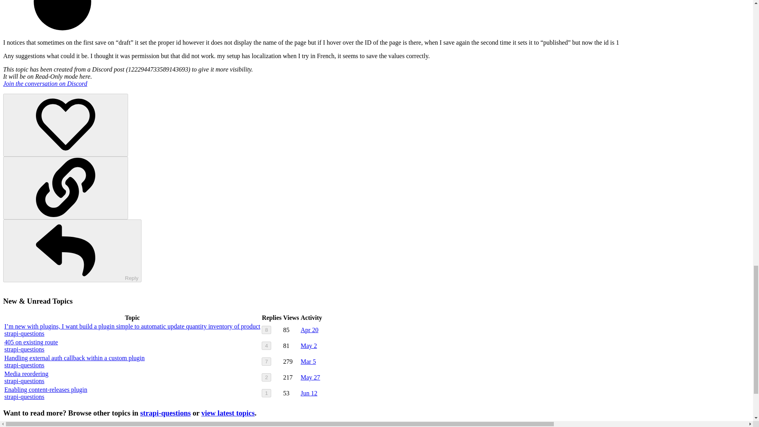 The height and width of the screenshot is (427, 759). Describe the element at coordinates (72, 251) in the screenshot. I see `Reply` at that location.